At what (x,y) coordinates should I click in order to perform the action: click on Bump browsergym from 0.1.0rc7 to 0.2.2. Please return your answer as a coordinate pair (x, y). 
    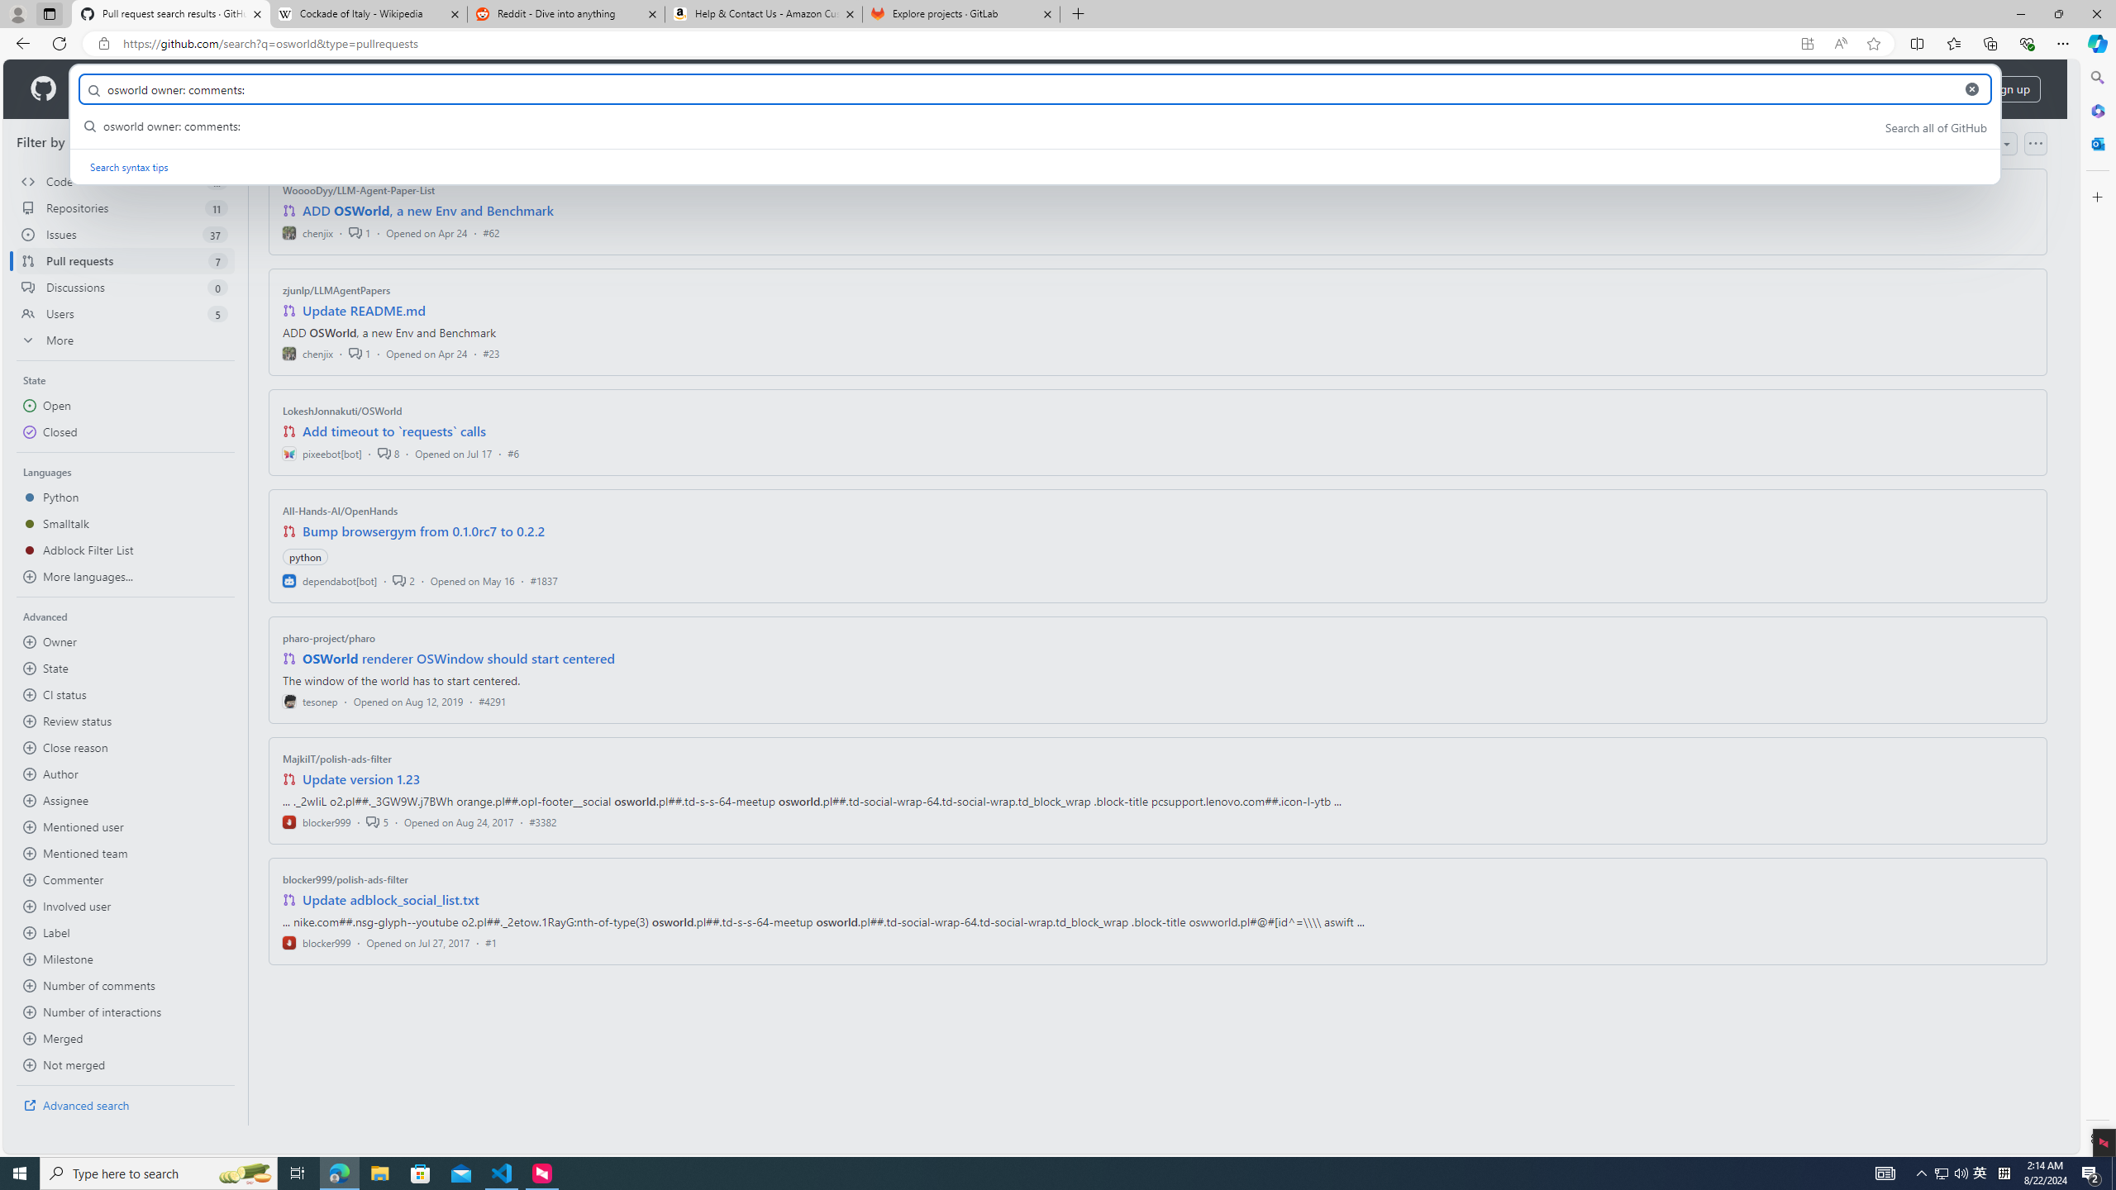
    Looking at the image, I should click on (424, 531).